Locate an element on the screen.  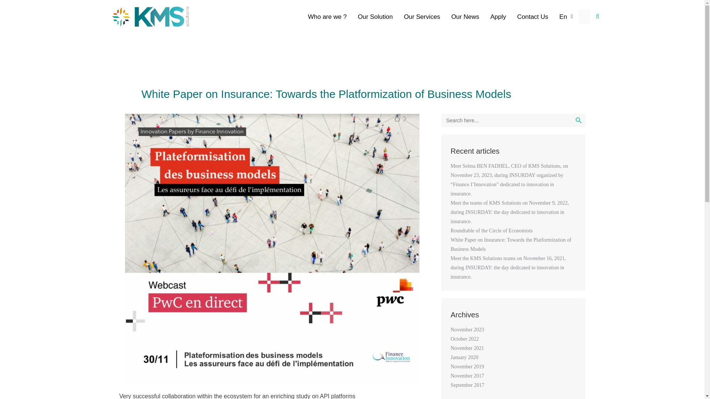
Contact Us is located at coordinates (532, 17).